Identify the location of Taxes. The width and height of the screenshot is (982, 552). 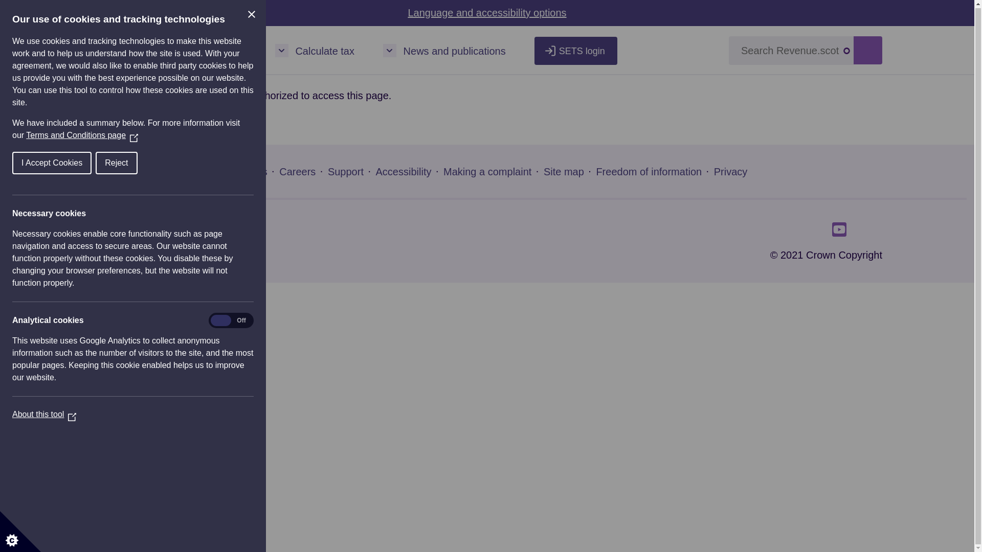
(233, 50).